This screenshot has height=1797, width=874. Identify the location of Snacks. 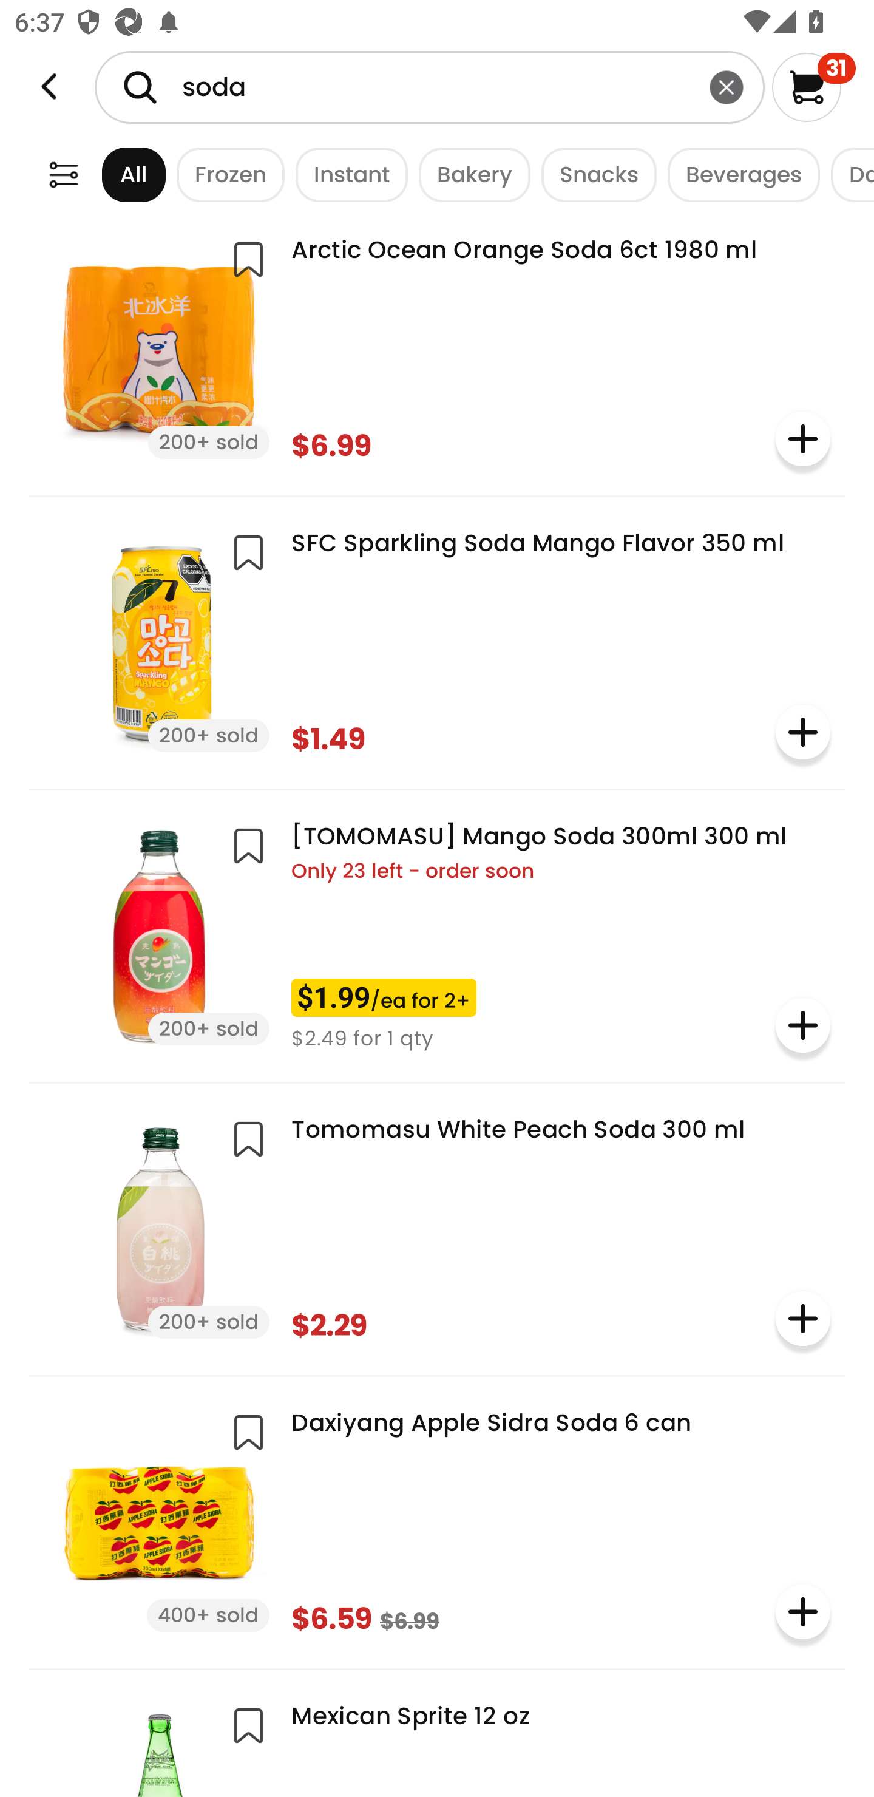
(594, 174).